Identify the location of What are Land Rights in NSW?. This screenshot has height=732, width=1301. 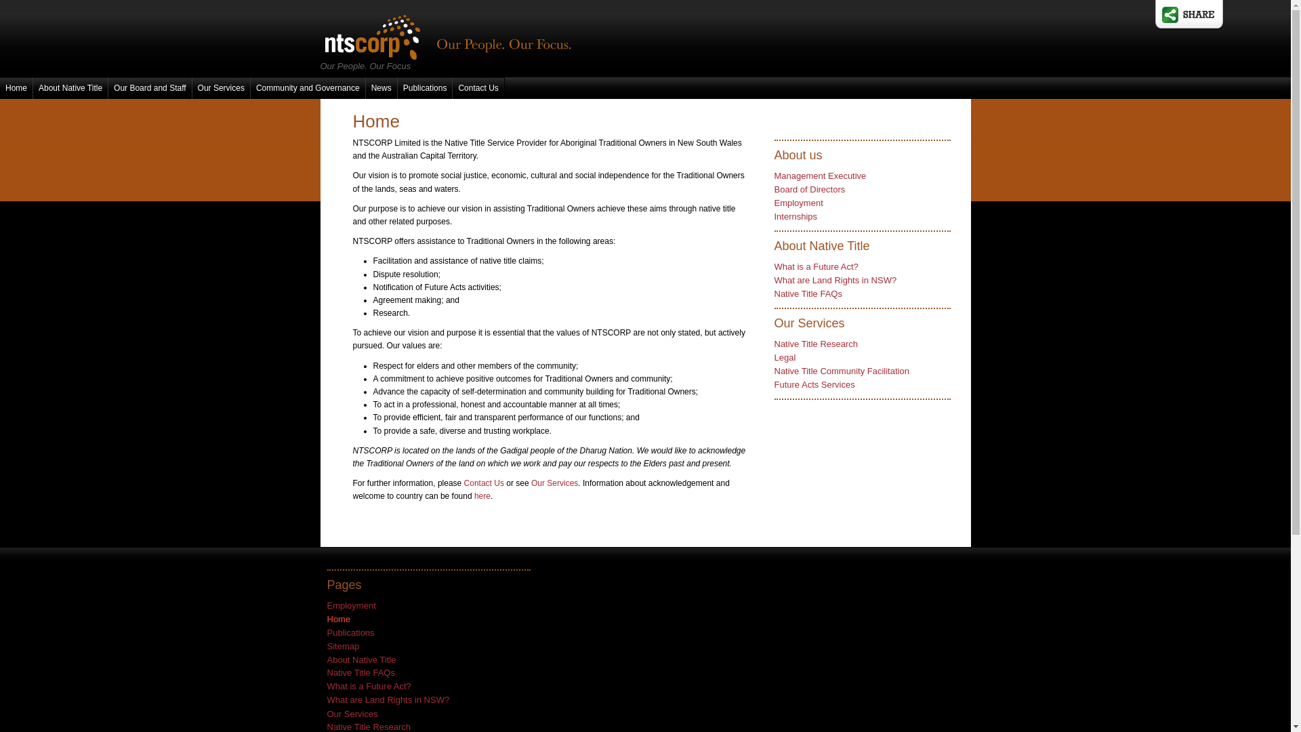
(835, 281).